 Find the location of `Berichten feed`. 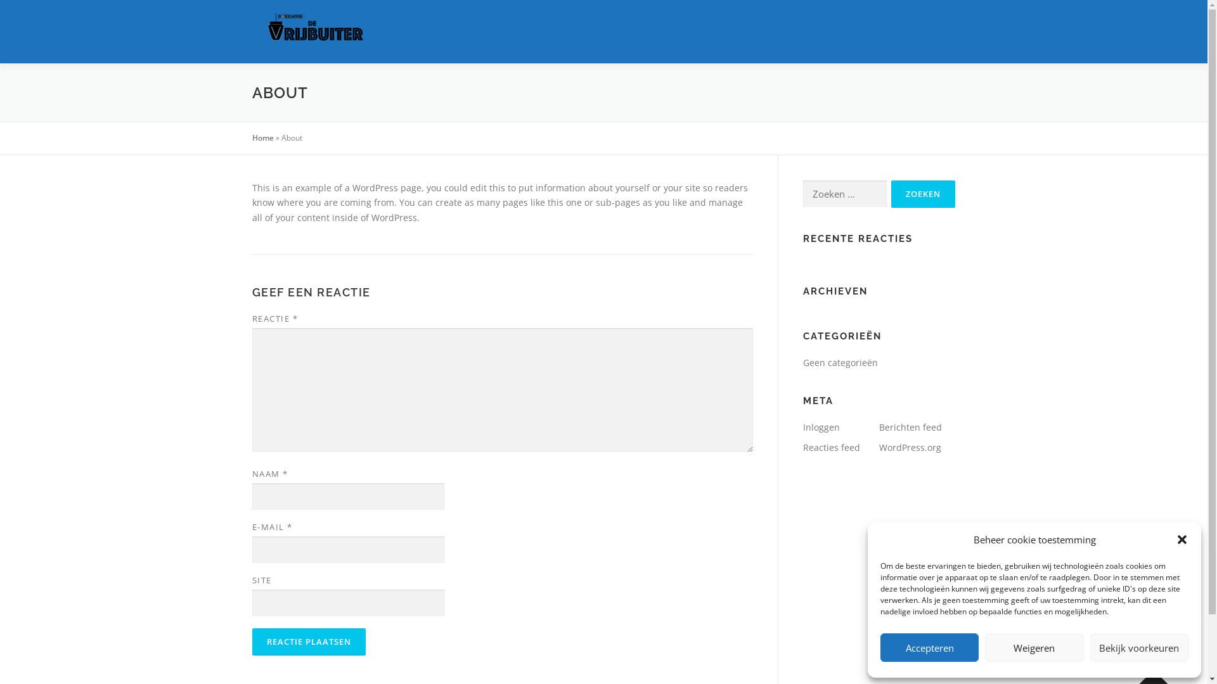

Berichten feed is located at coordinates (910, 427).